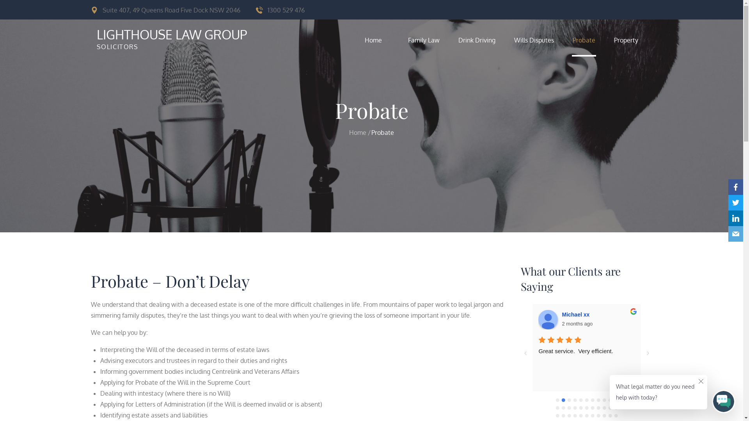 The image size is (749, 421). I want to click on Family Law, so click(424, 40).